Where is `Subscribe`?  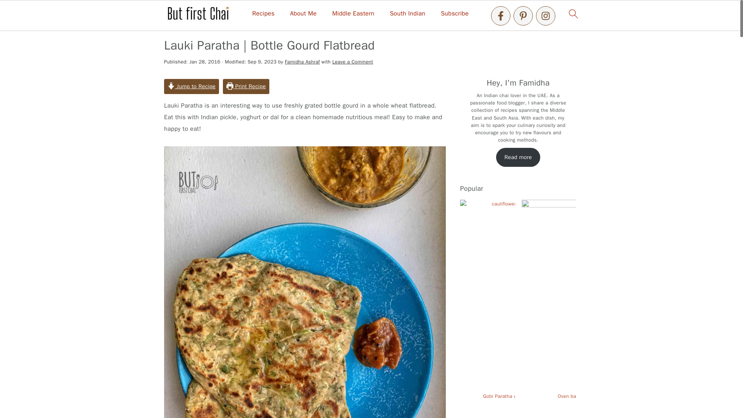 Subscribe is located at coordinates (454, 14).